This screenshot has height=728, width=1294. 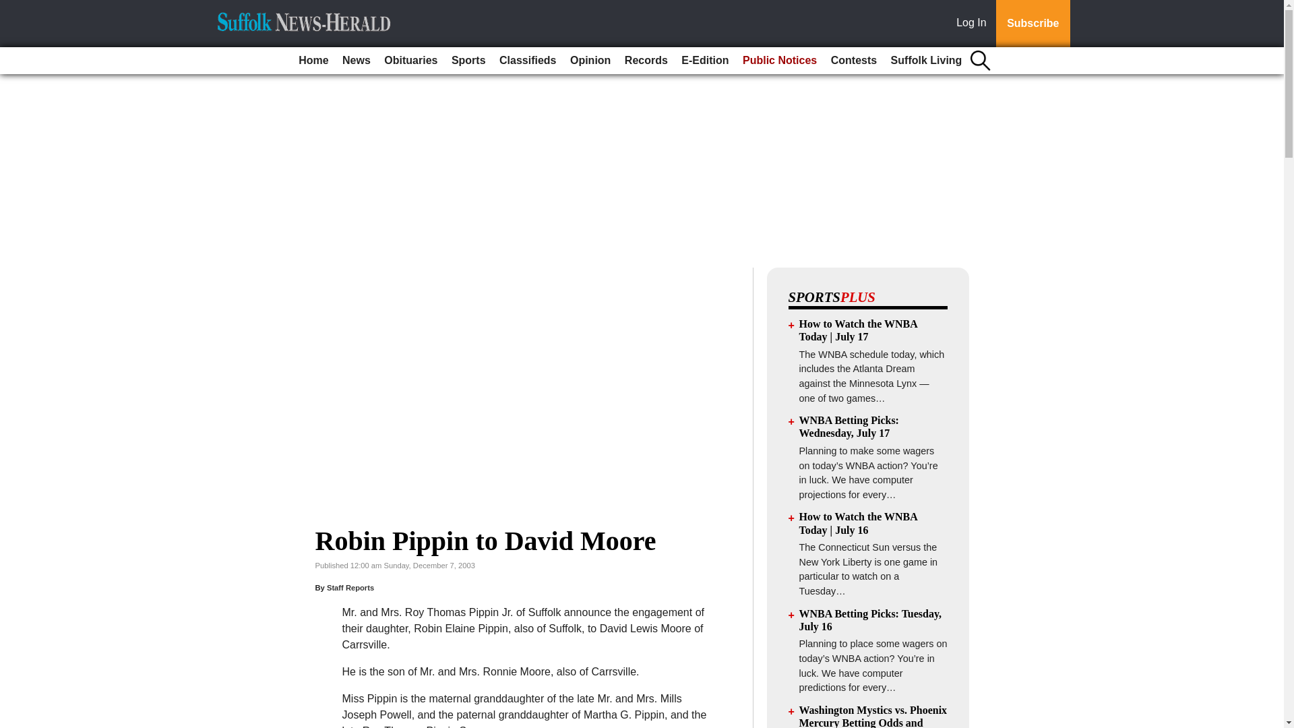 What do you see at coordinates (871, 620) in the screenshot?
I see `WNBA Betting Picks: Tuesday, July 16` at bounding box center [871, 620].